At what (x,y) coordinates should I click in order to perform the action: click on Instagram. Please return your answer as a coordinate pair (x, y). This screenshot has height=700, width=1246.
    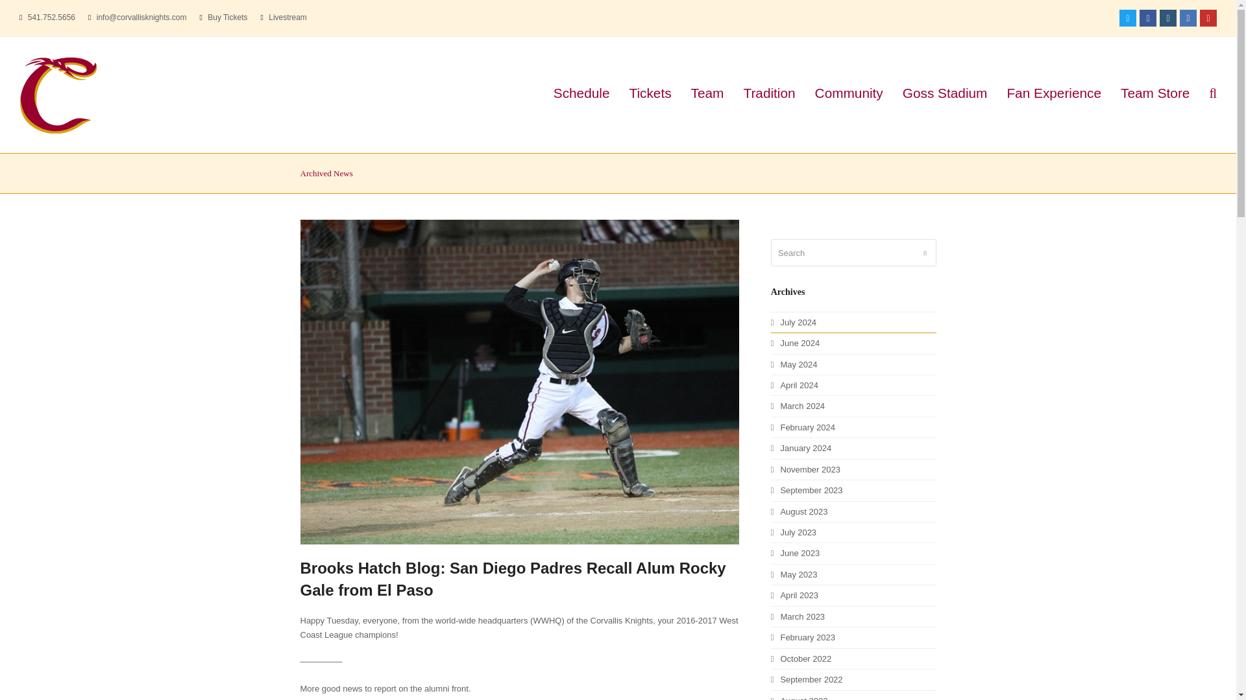
    Looking at the image, I should click on (1168, 18).